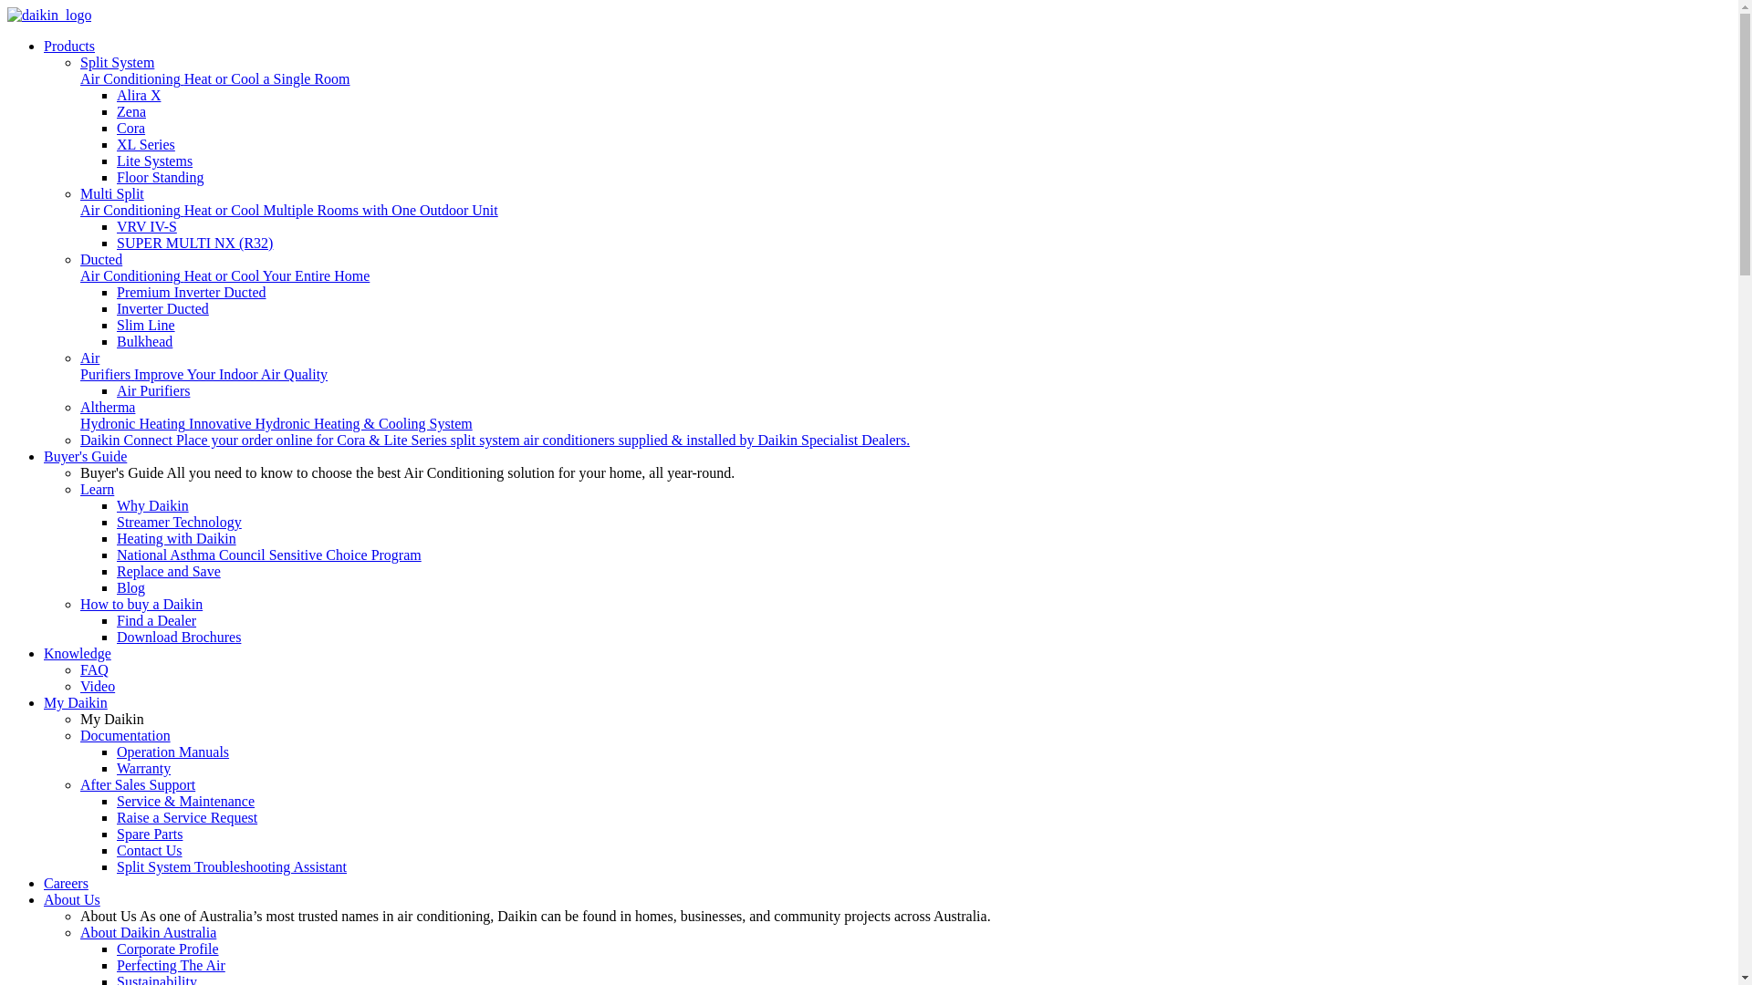 Image resolution: width=1752 pixels, height=985 pixels. Describe the element at coordinates (66, 883) in the screenshot. I see `Careers` at that location.